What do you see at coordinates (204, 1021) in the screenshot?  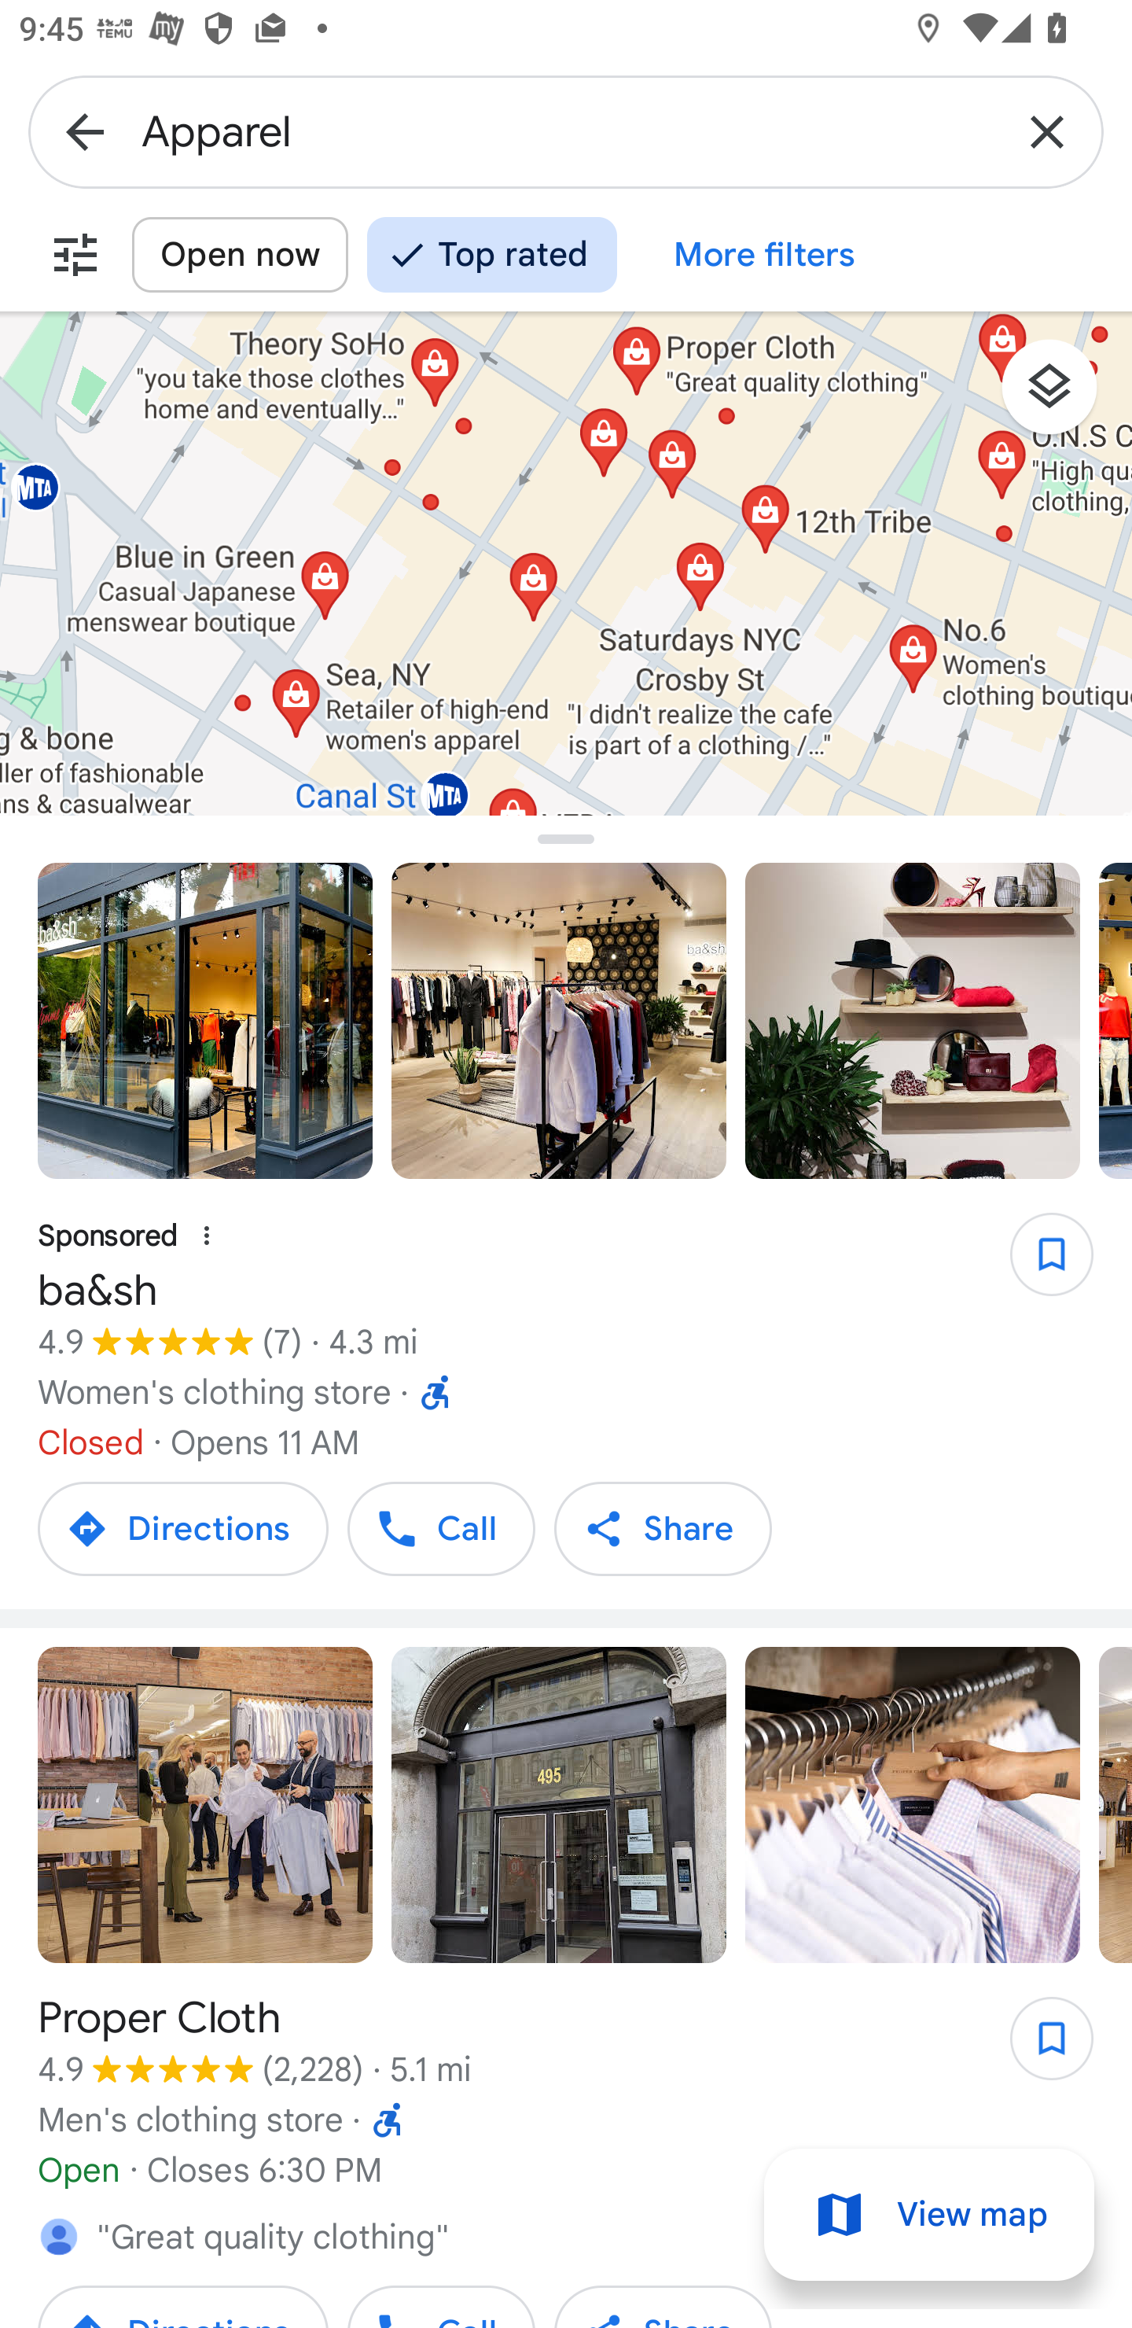 I see `Photo` at bounding box center [204, 1021].